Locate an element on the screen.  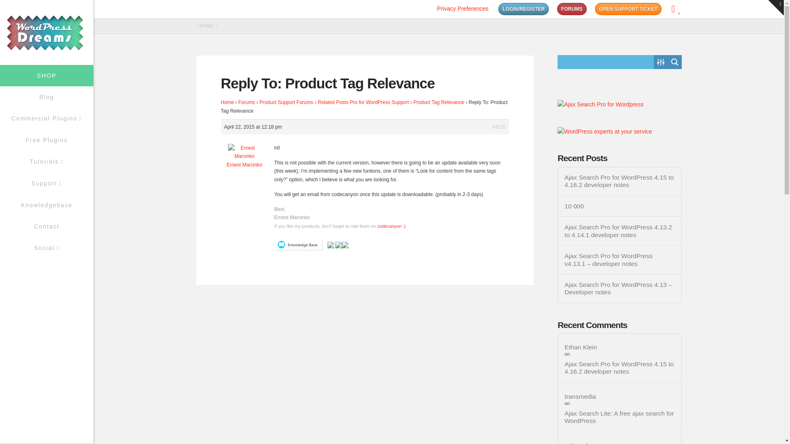
Home is located at coordinates (227, 102).